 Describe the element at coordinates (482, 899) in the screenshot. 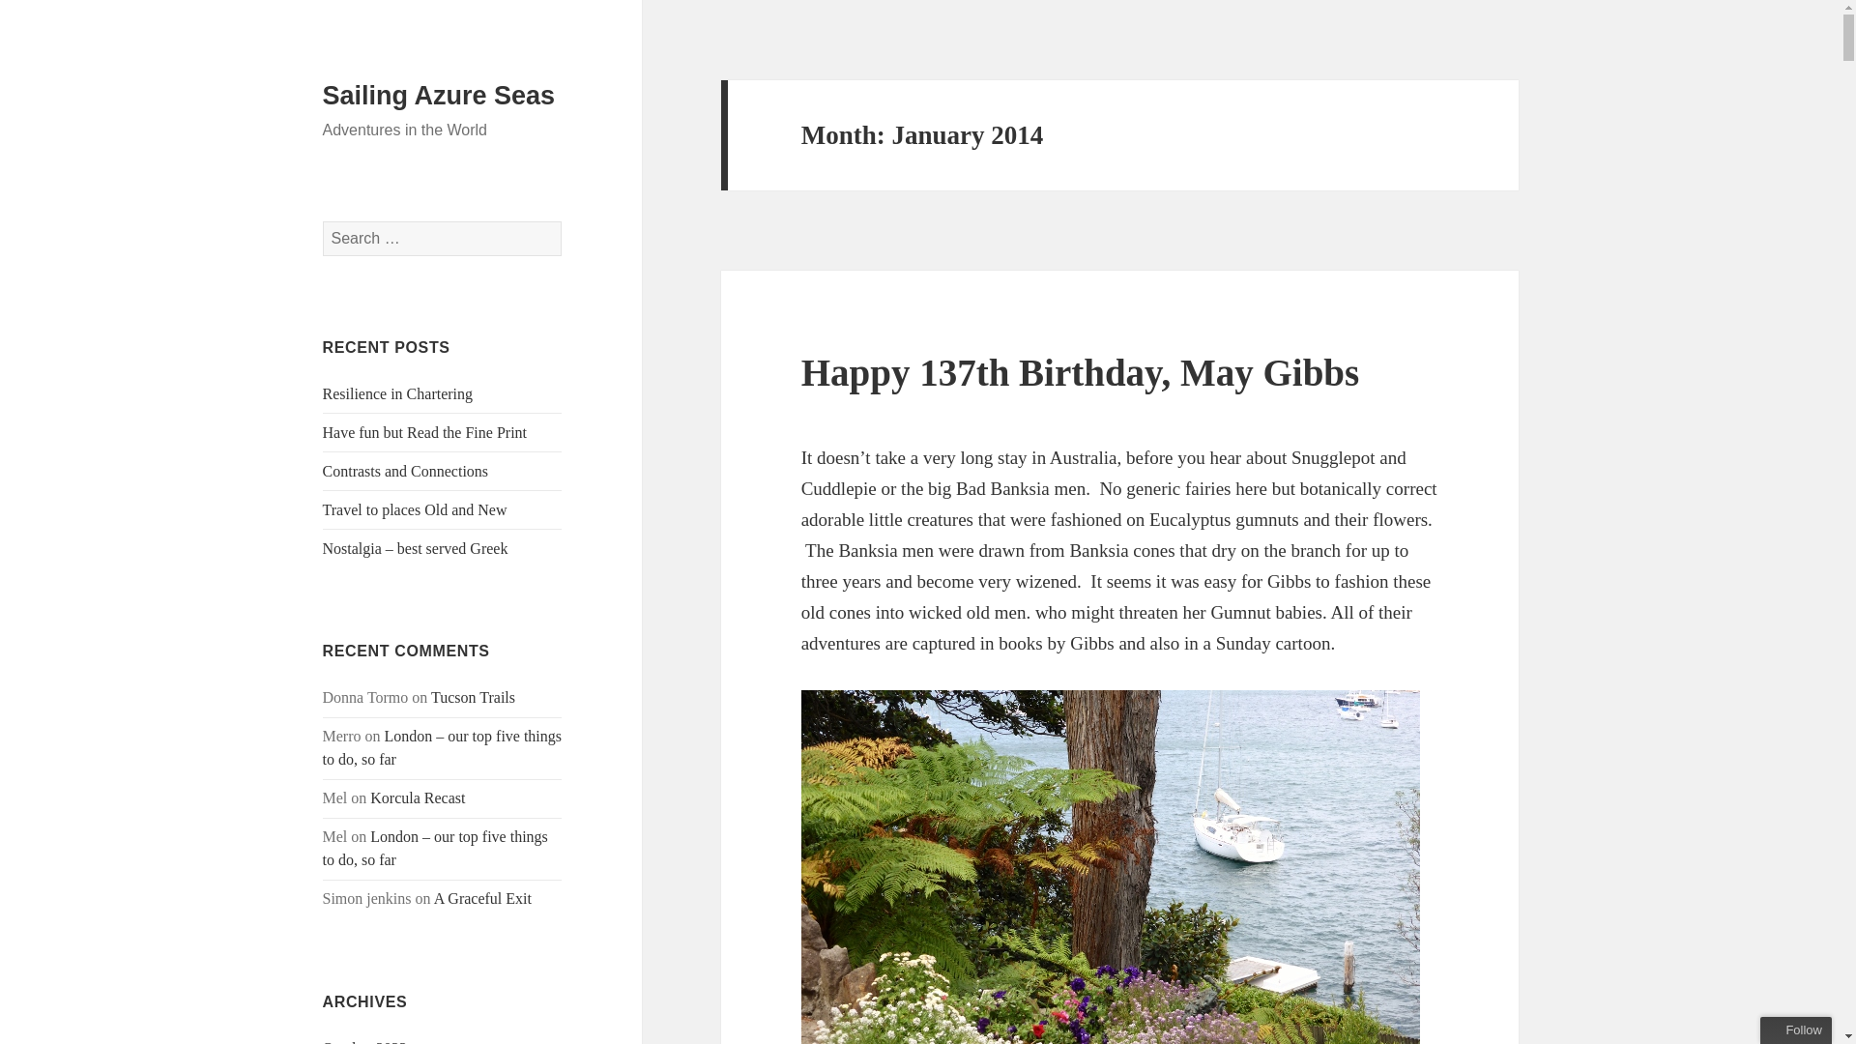

I see `A Graceful Exit` at that location.